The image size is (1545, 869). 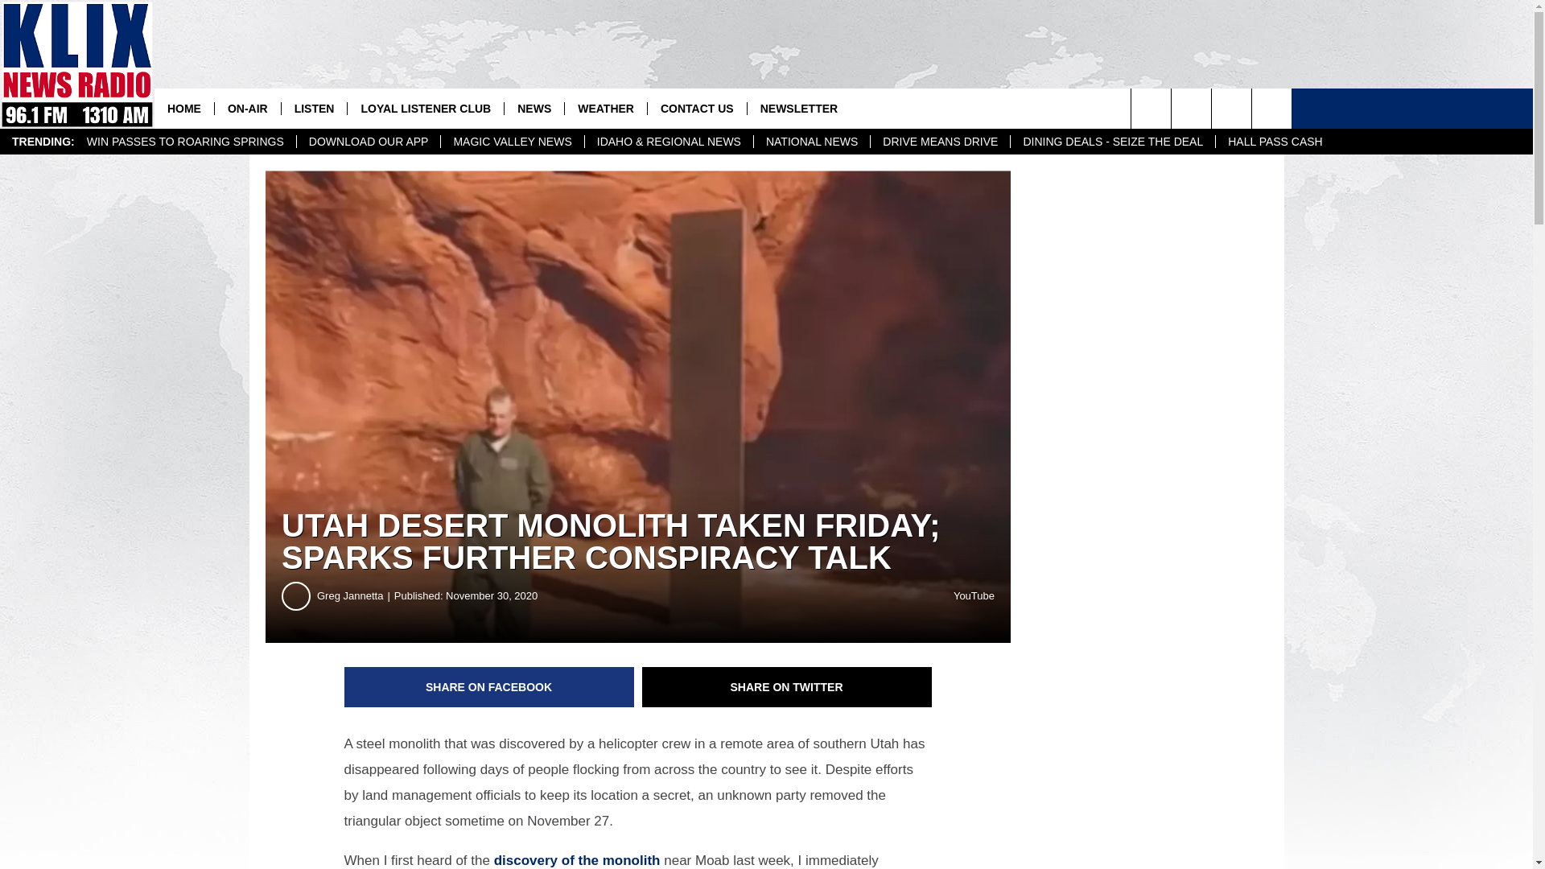 I want to click on NATIONAL NEWS, so click(x=811, y=142).